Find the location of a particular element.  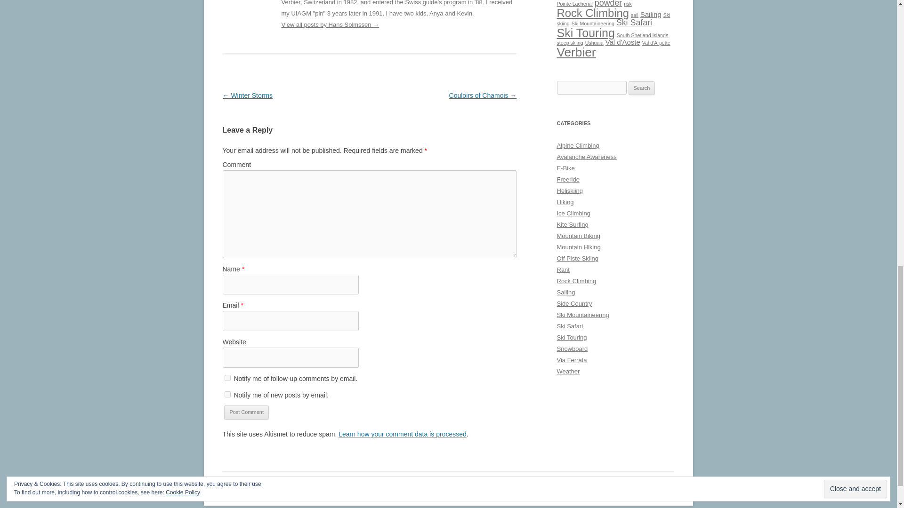

subscribe is located at coordinates (227, 394).